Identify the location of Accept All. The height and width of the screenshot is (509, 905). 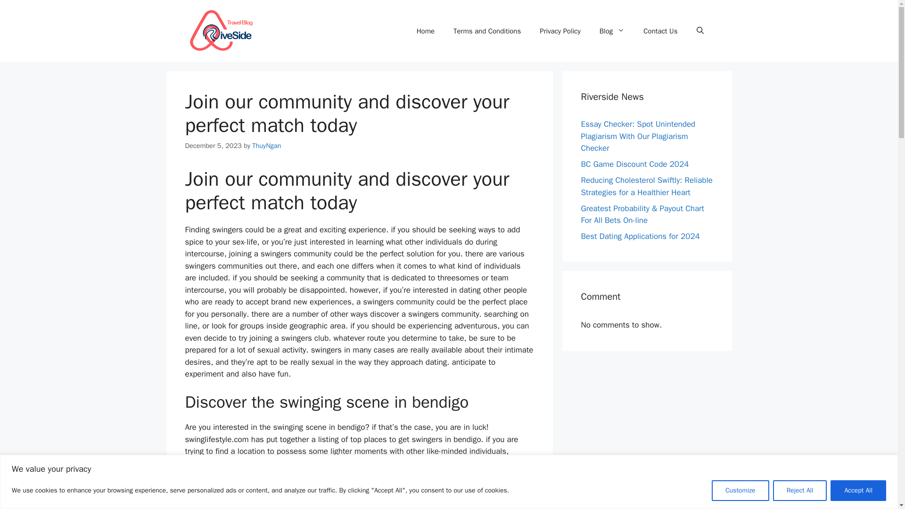
(858, 490).